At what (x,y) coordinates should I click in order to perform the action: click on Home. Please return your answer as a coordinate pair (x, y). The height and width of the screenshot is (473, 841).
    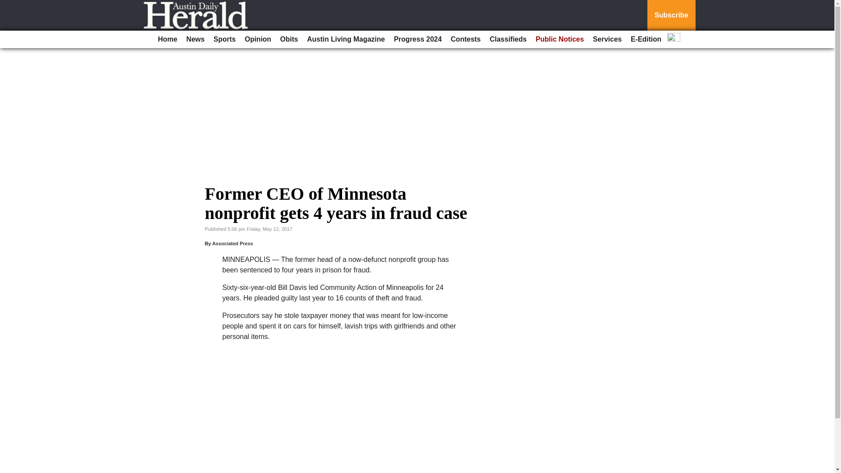
    Looking at the image, I should click on (167, 39).